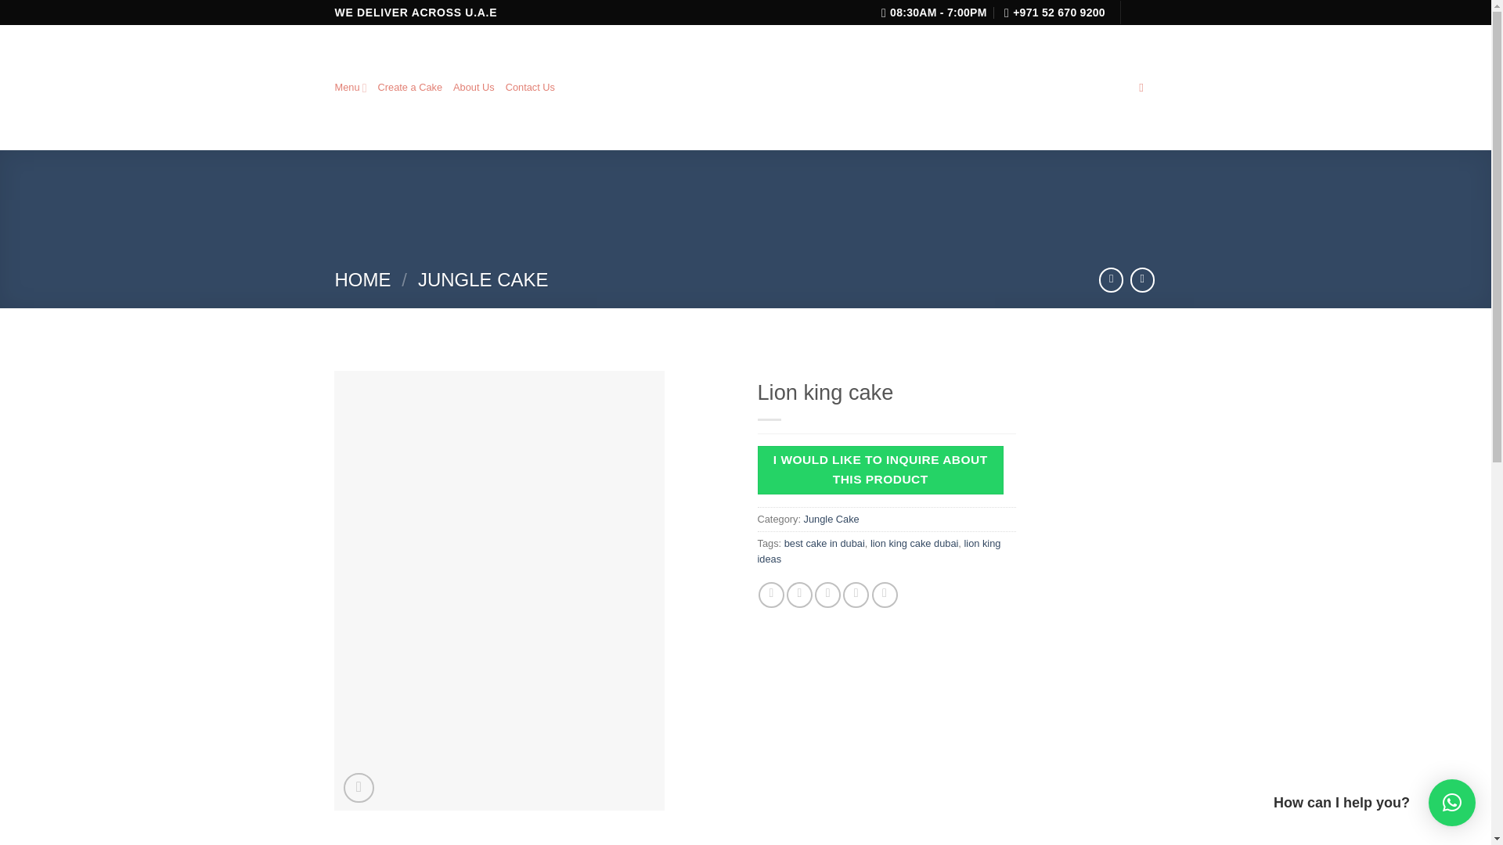  Describe the element at coordinates (831, 518) in the screenshot. I see `Jungle Cake` at that location.